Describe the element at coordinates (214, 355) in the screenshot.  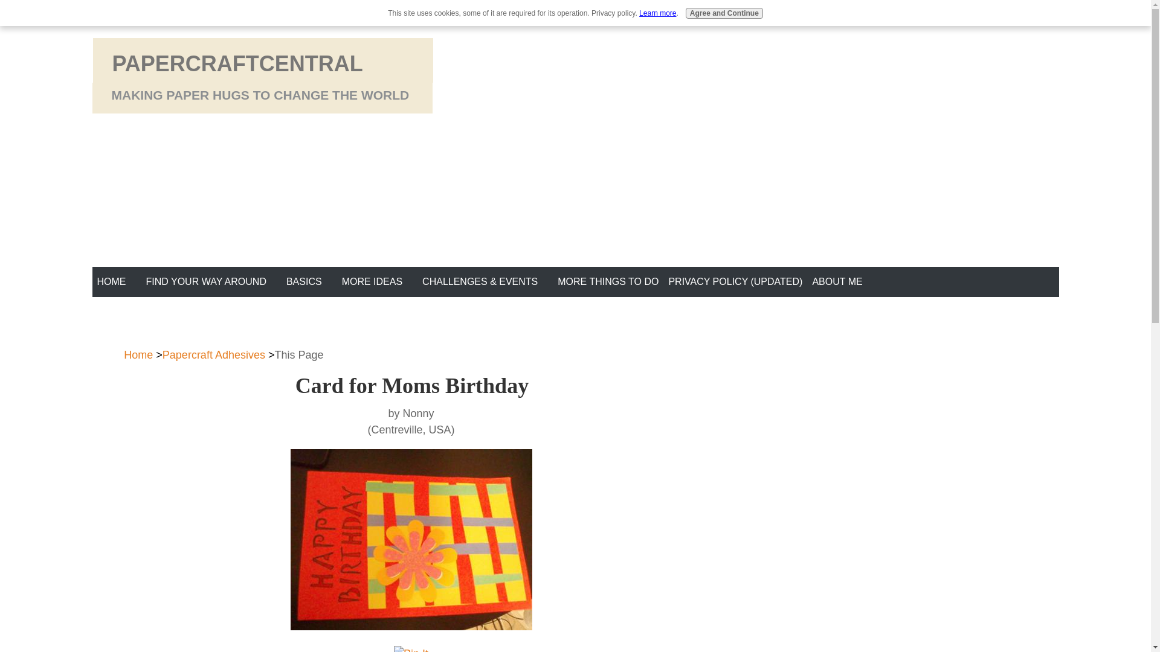
I see `Papercraft Adhesives` at that location.